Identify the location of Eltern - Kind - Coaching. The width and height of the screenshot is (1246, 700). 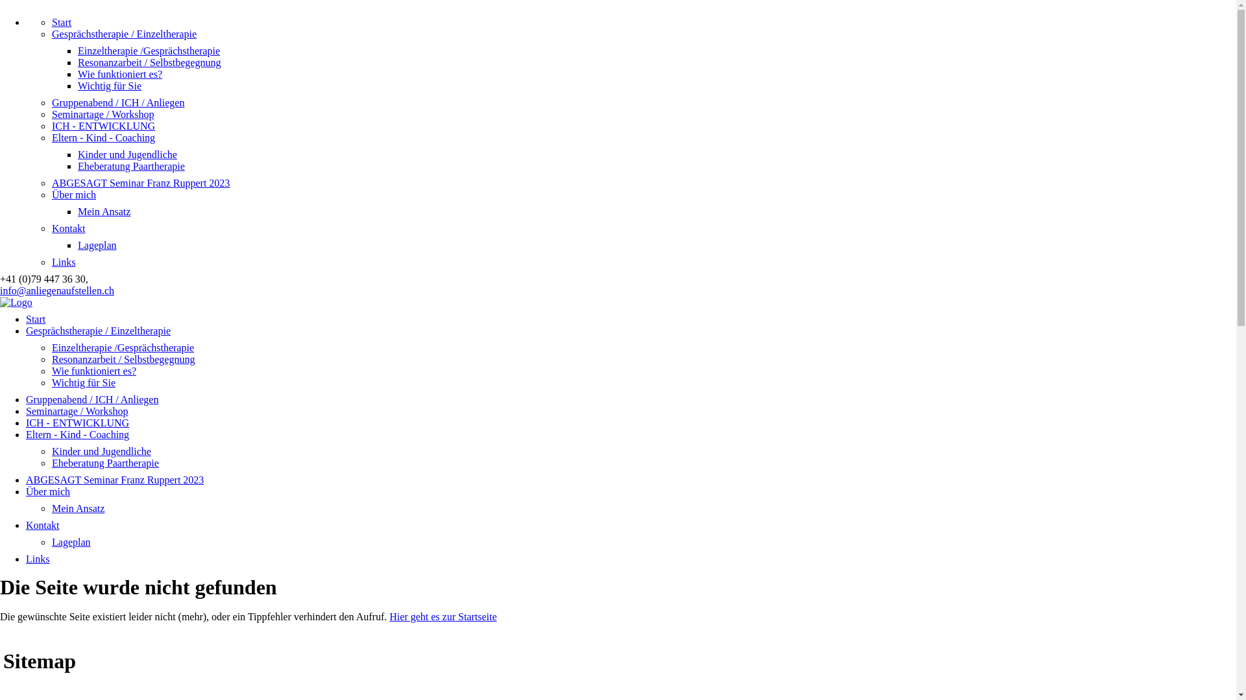
(78, 434).